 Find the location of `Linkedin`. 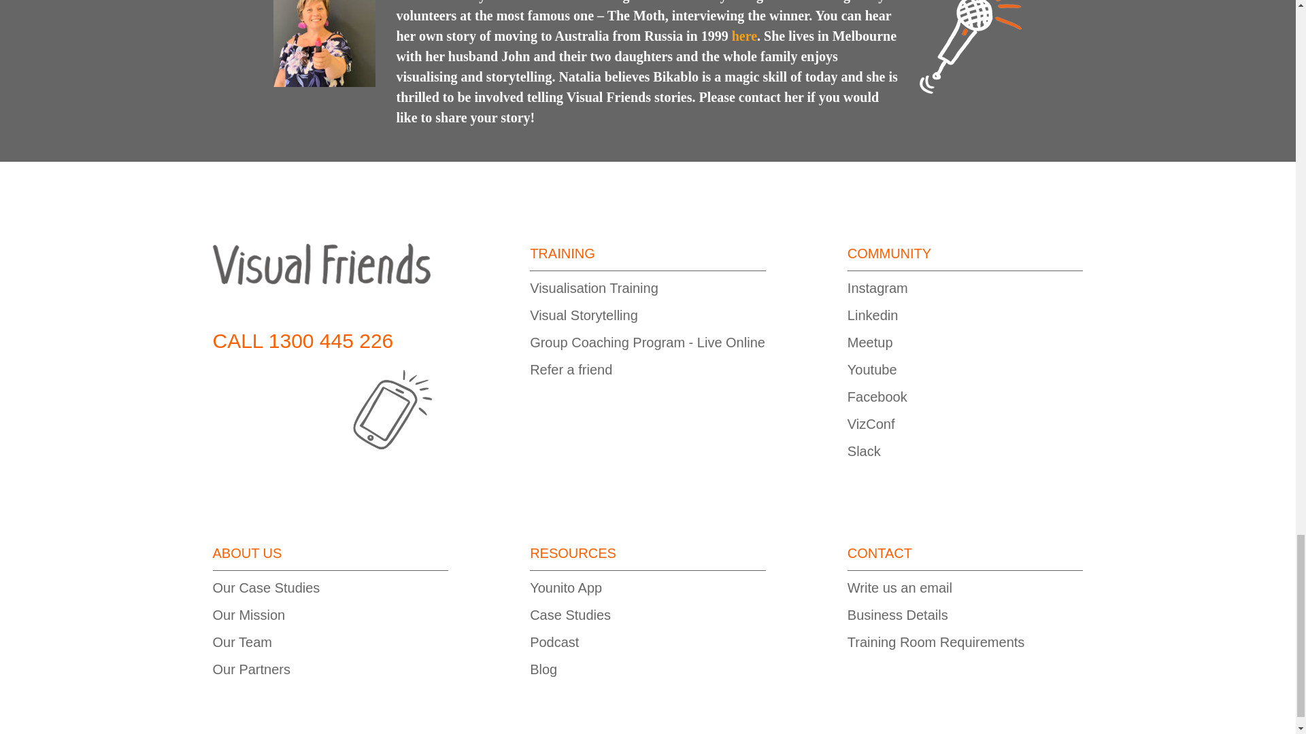

Linkedin is located at coordinates (873, 315).